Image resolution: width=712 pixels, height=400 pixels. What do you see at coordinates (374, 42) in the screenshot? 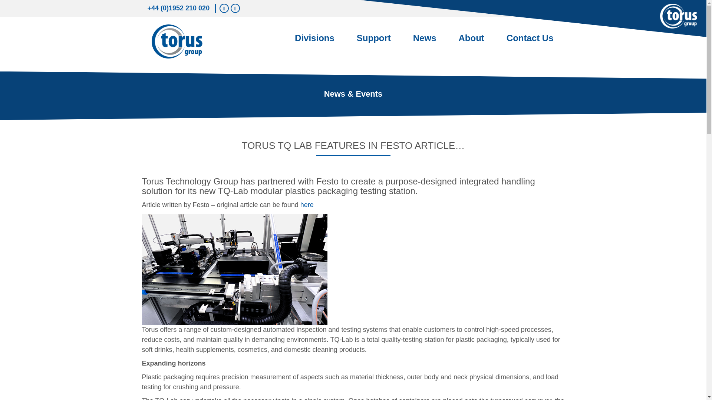
I see `Support` at bounding box center [374, 42].